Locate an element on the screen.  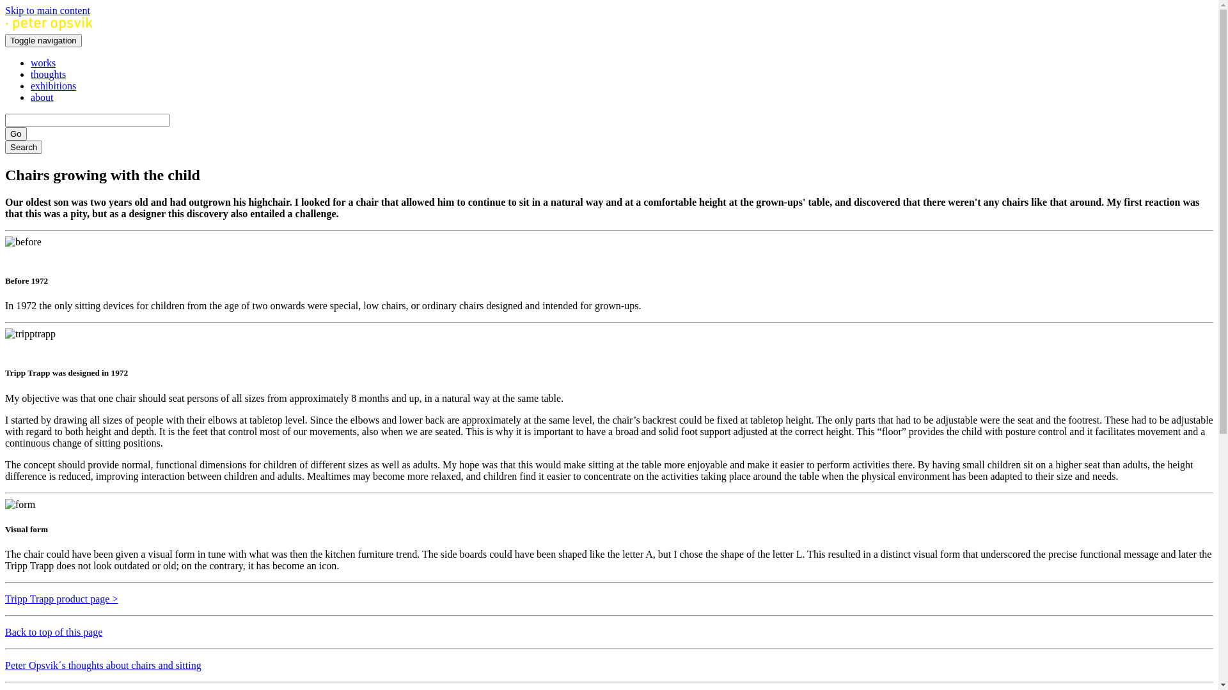
Tripp Trapp product page > is located at coordinates (61, 599).